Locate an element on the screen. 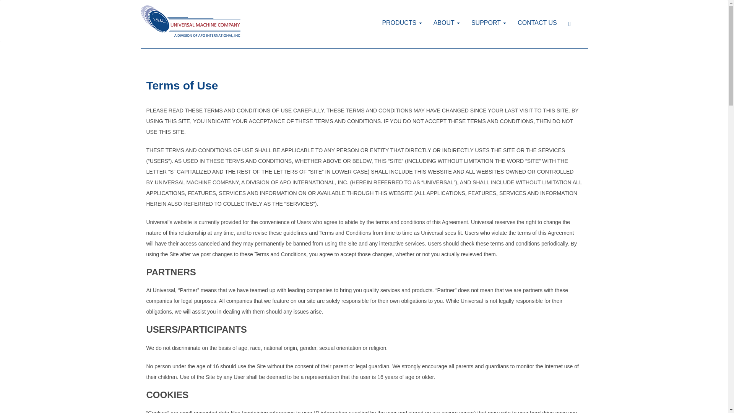  SUPPORT is located at coordinates (489, 23).